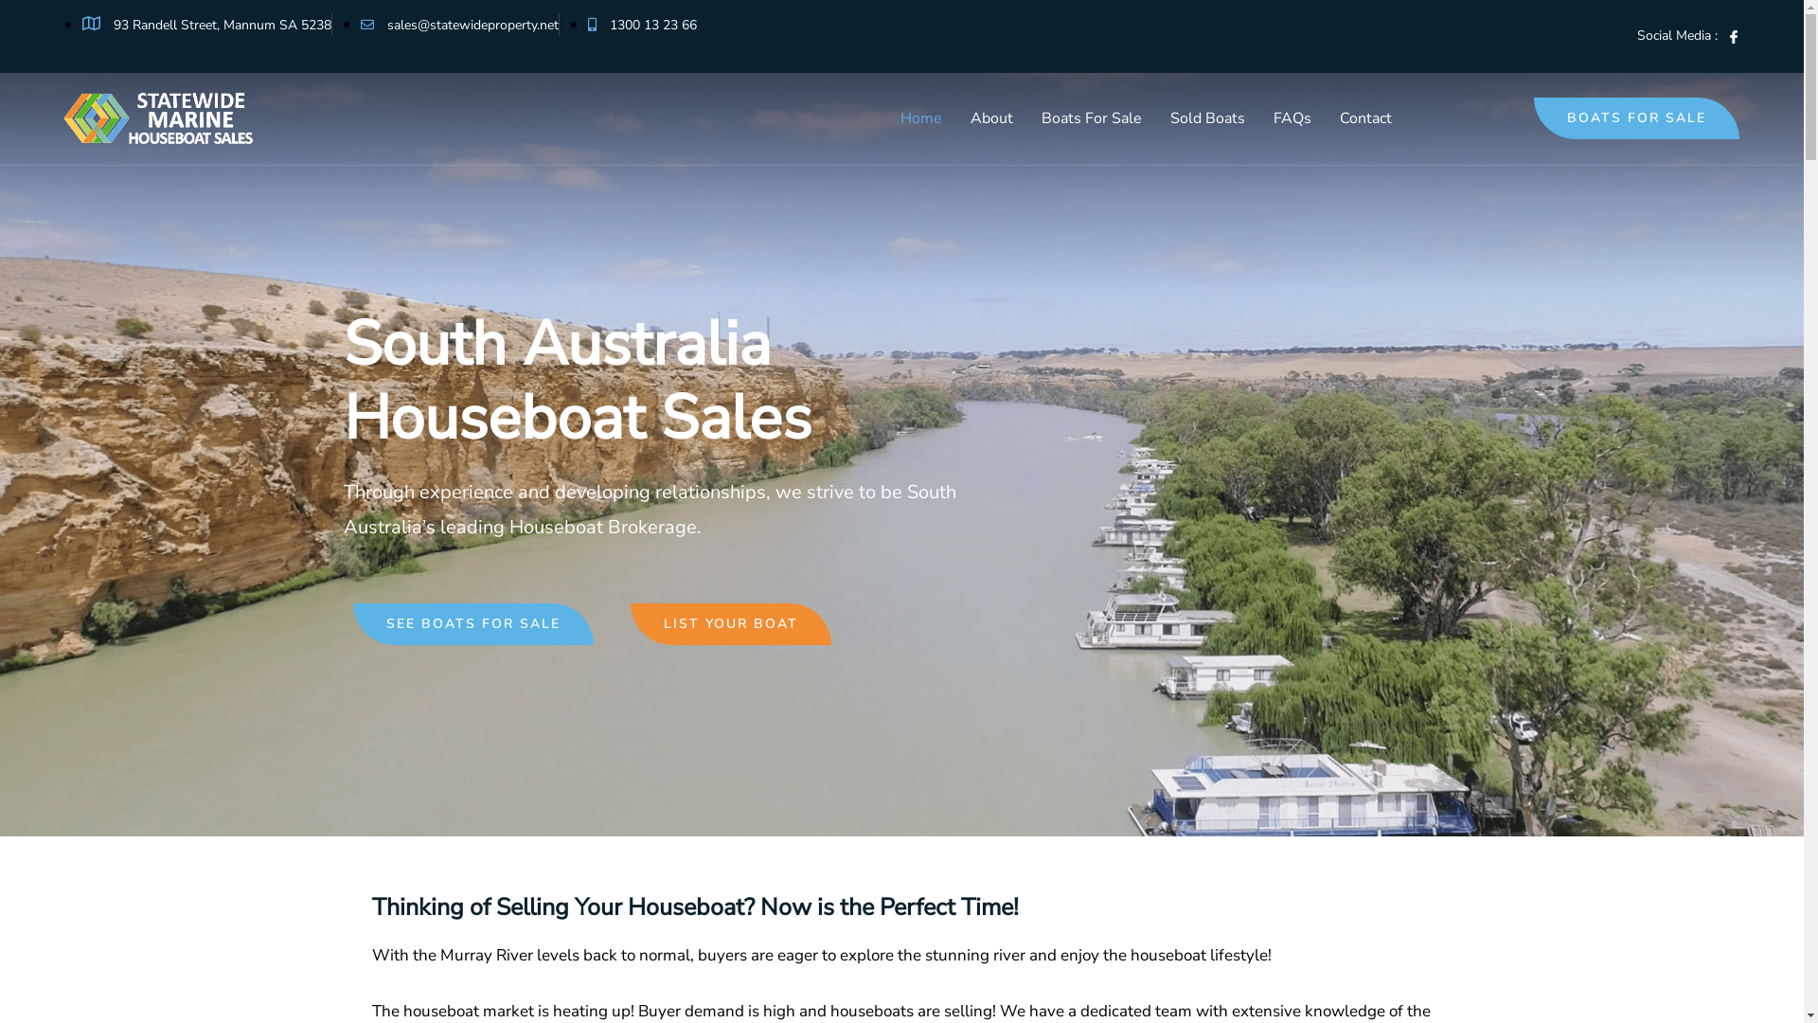  I want to click on FAQs, so click(1292, 118).